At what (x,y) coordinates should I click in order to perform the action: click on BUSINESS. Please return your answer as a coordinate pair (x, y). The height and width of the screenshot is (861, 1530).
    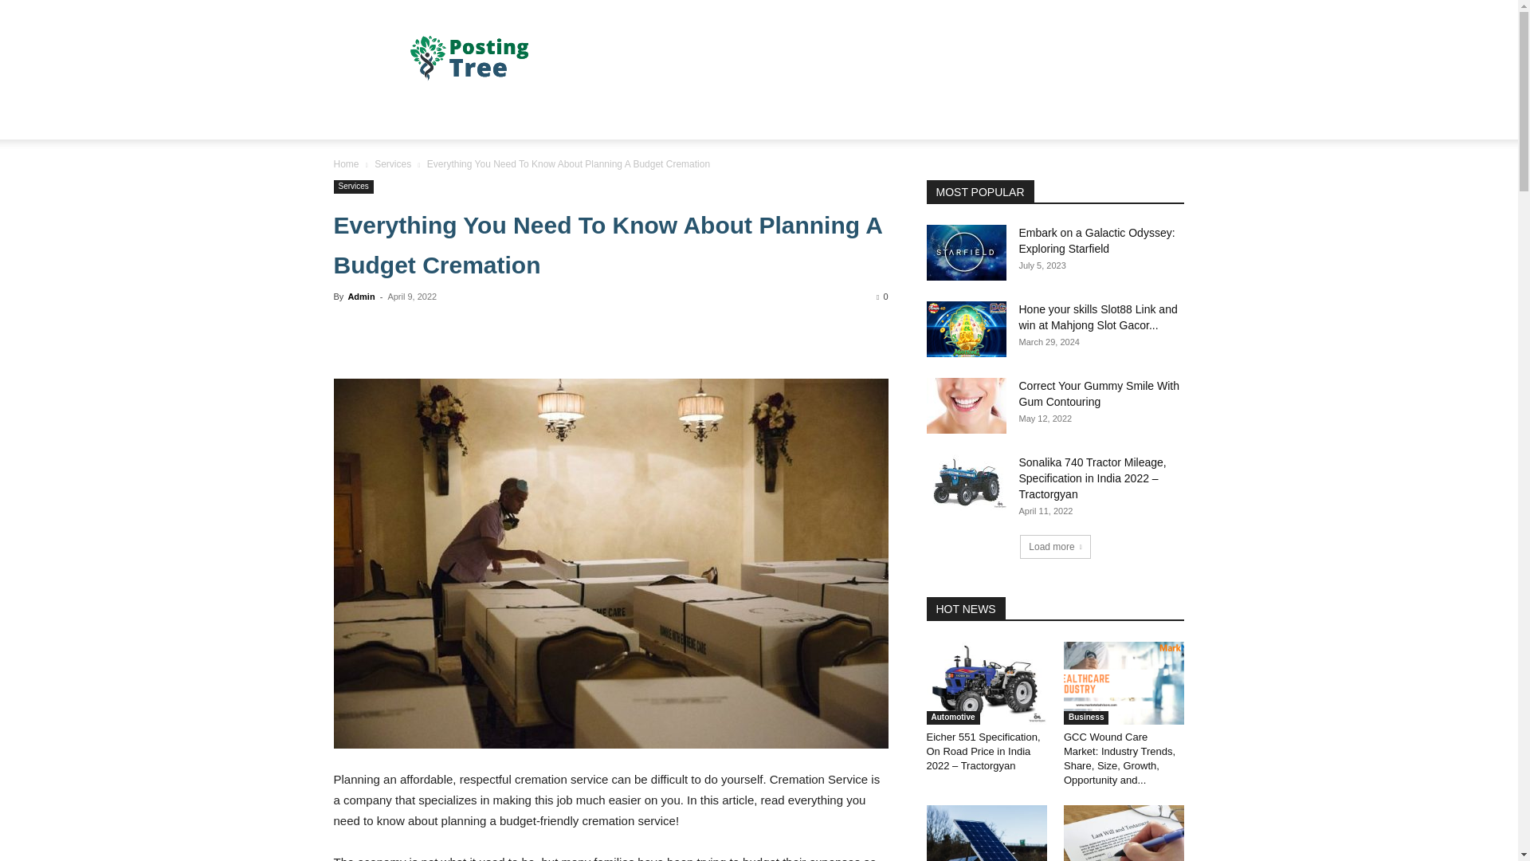
    Looking at the image, I should click on (428, 120).